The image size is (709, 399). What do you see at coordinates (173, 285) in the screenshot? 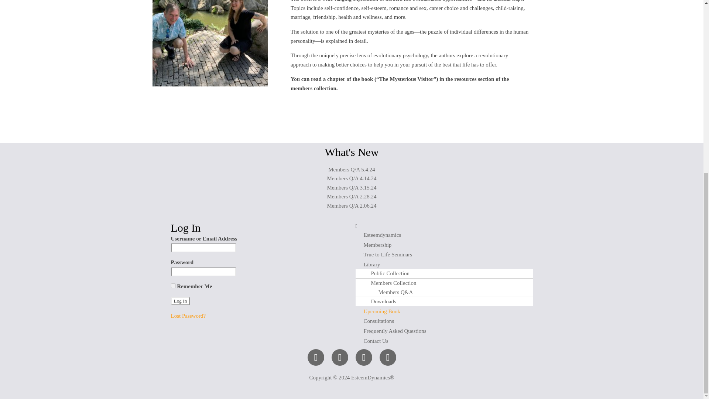
I see `forever` at bounding box center [173, 285].